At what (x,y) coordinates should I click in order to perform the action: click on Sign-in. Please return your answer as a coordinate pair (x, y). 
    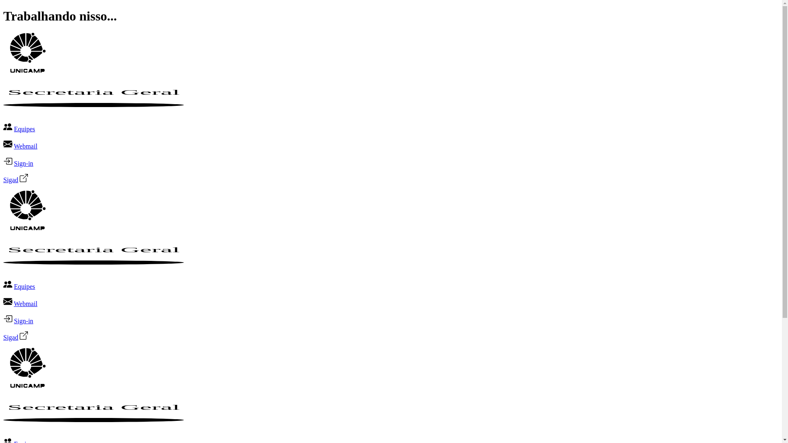
    Looking at the image, I should click on (24, 163).